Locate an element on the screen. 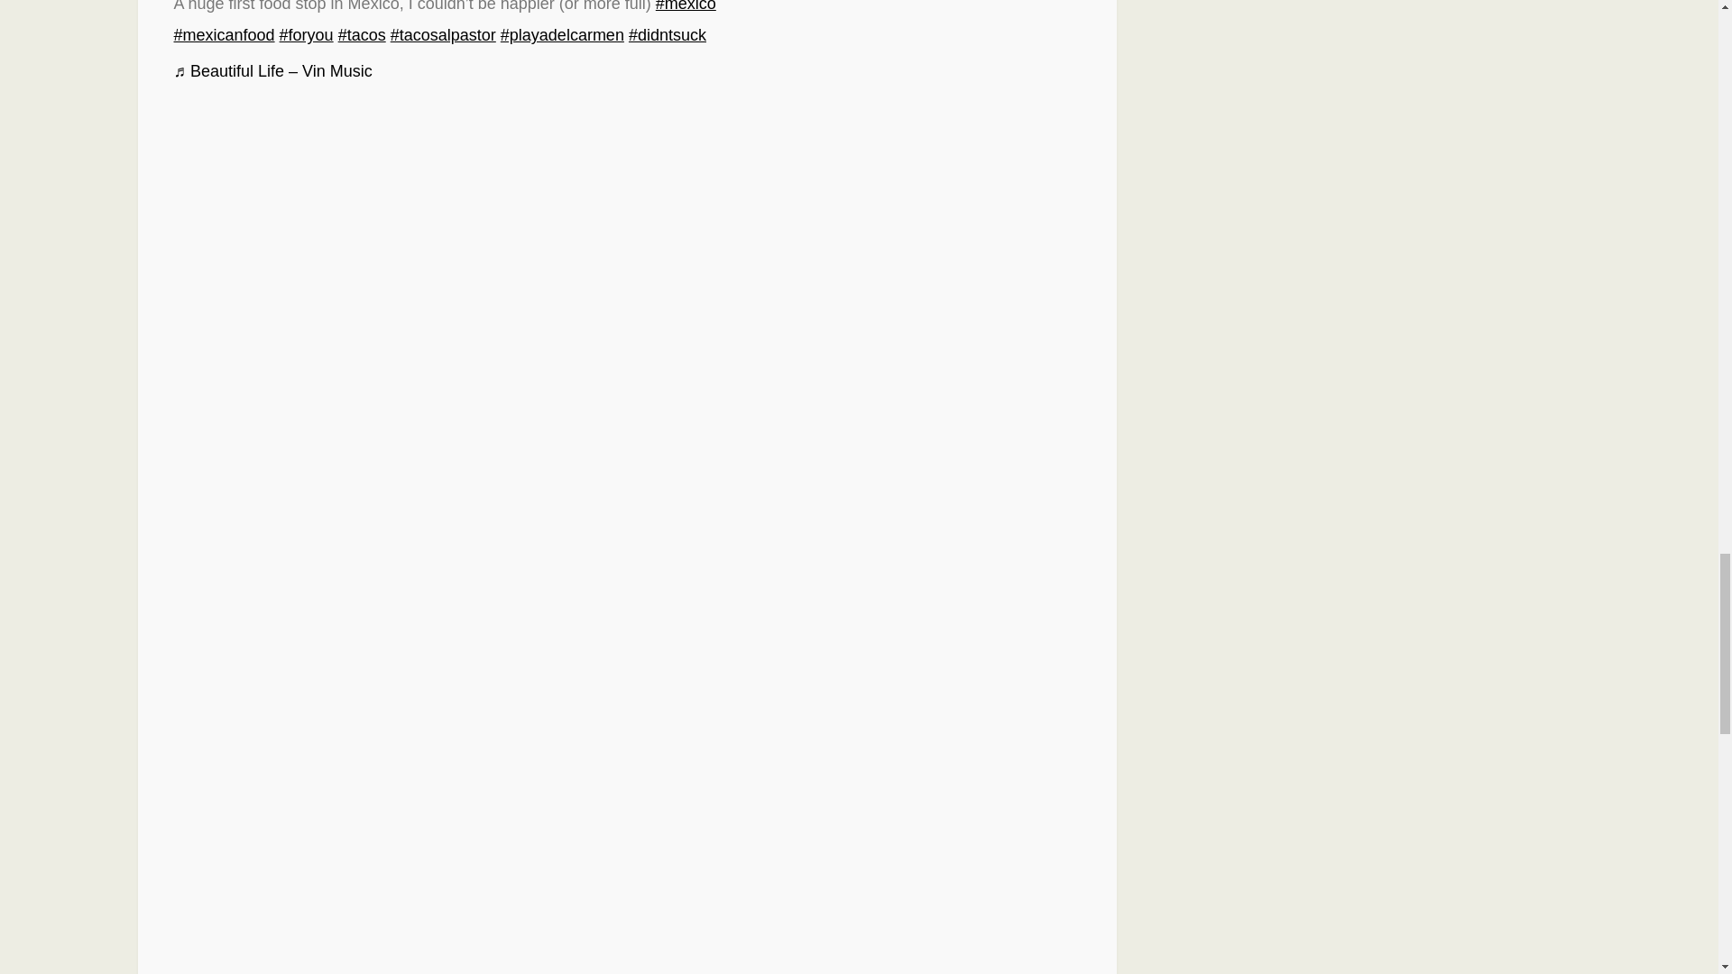  tacos is located at coordinates (362, 34).